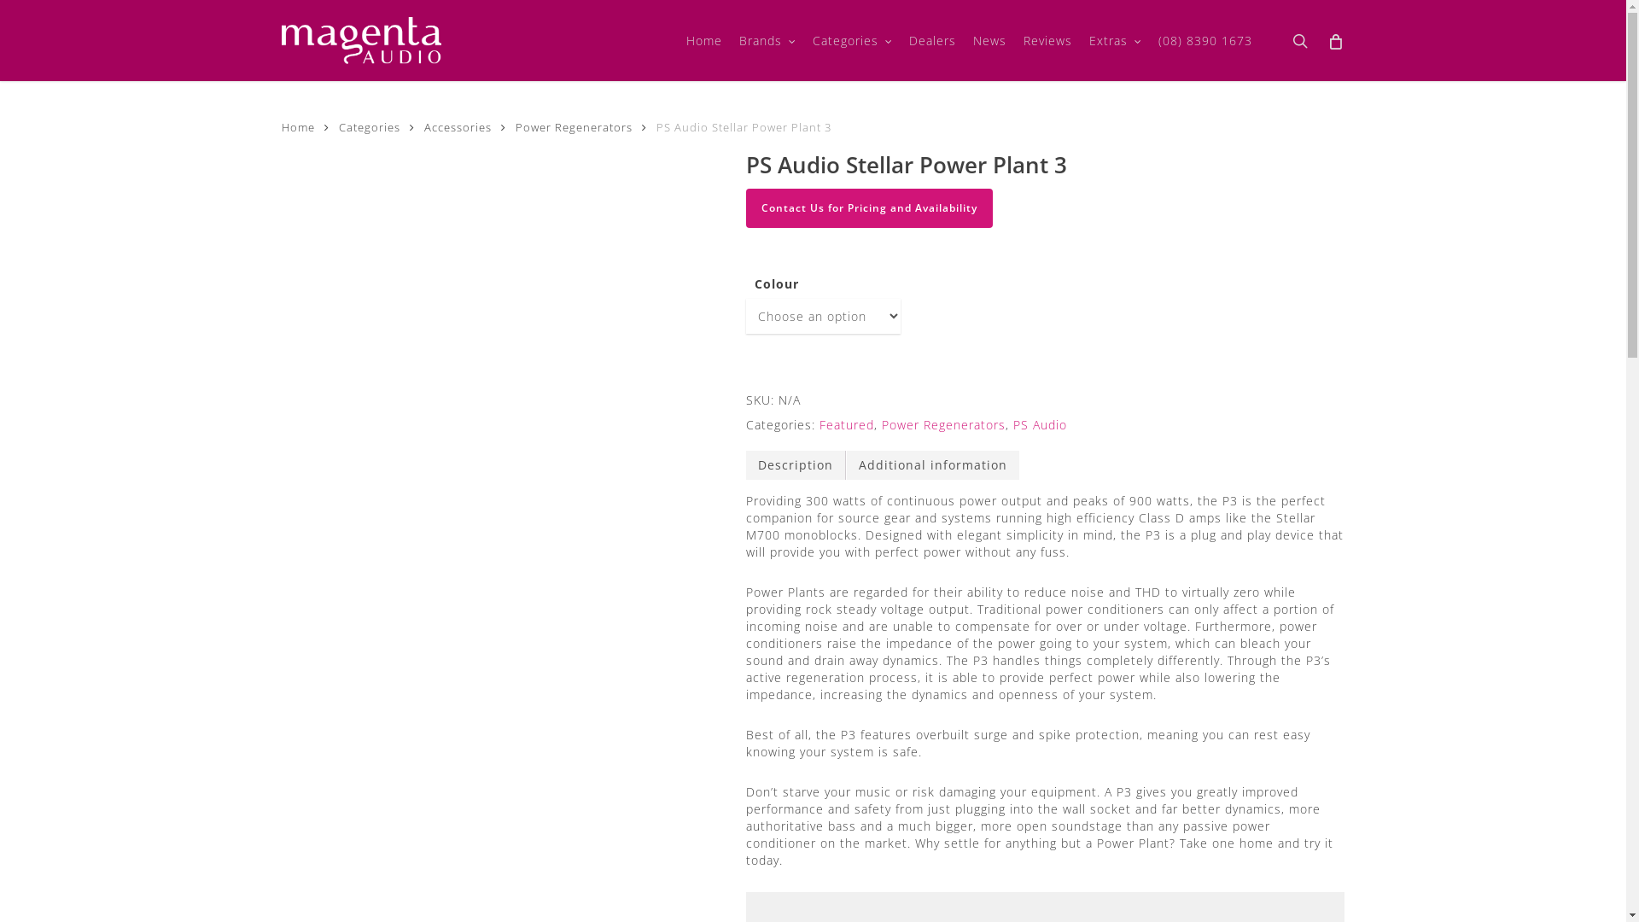 The image size is (1639, 922). What do you see at coordinates (704, 41) in the screenshot?
I see `Home` at bounding box center [704, 41].